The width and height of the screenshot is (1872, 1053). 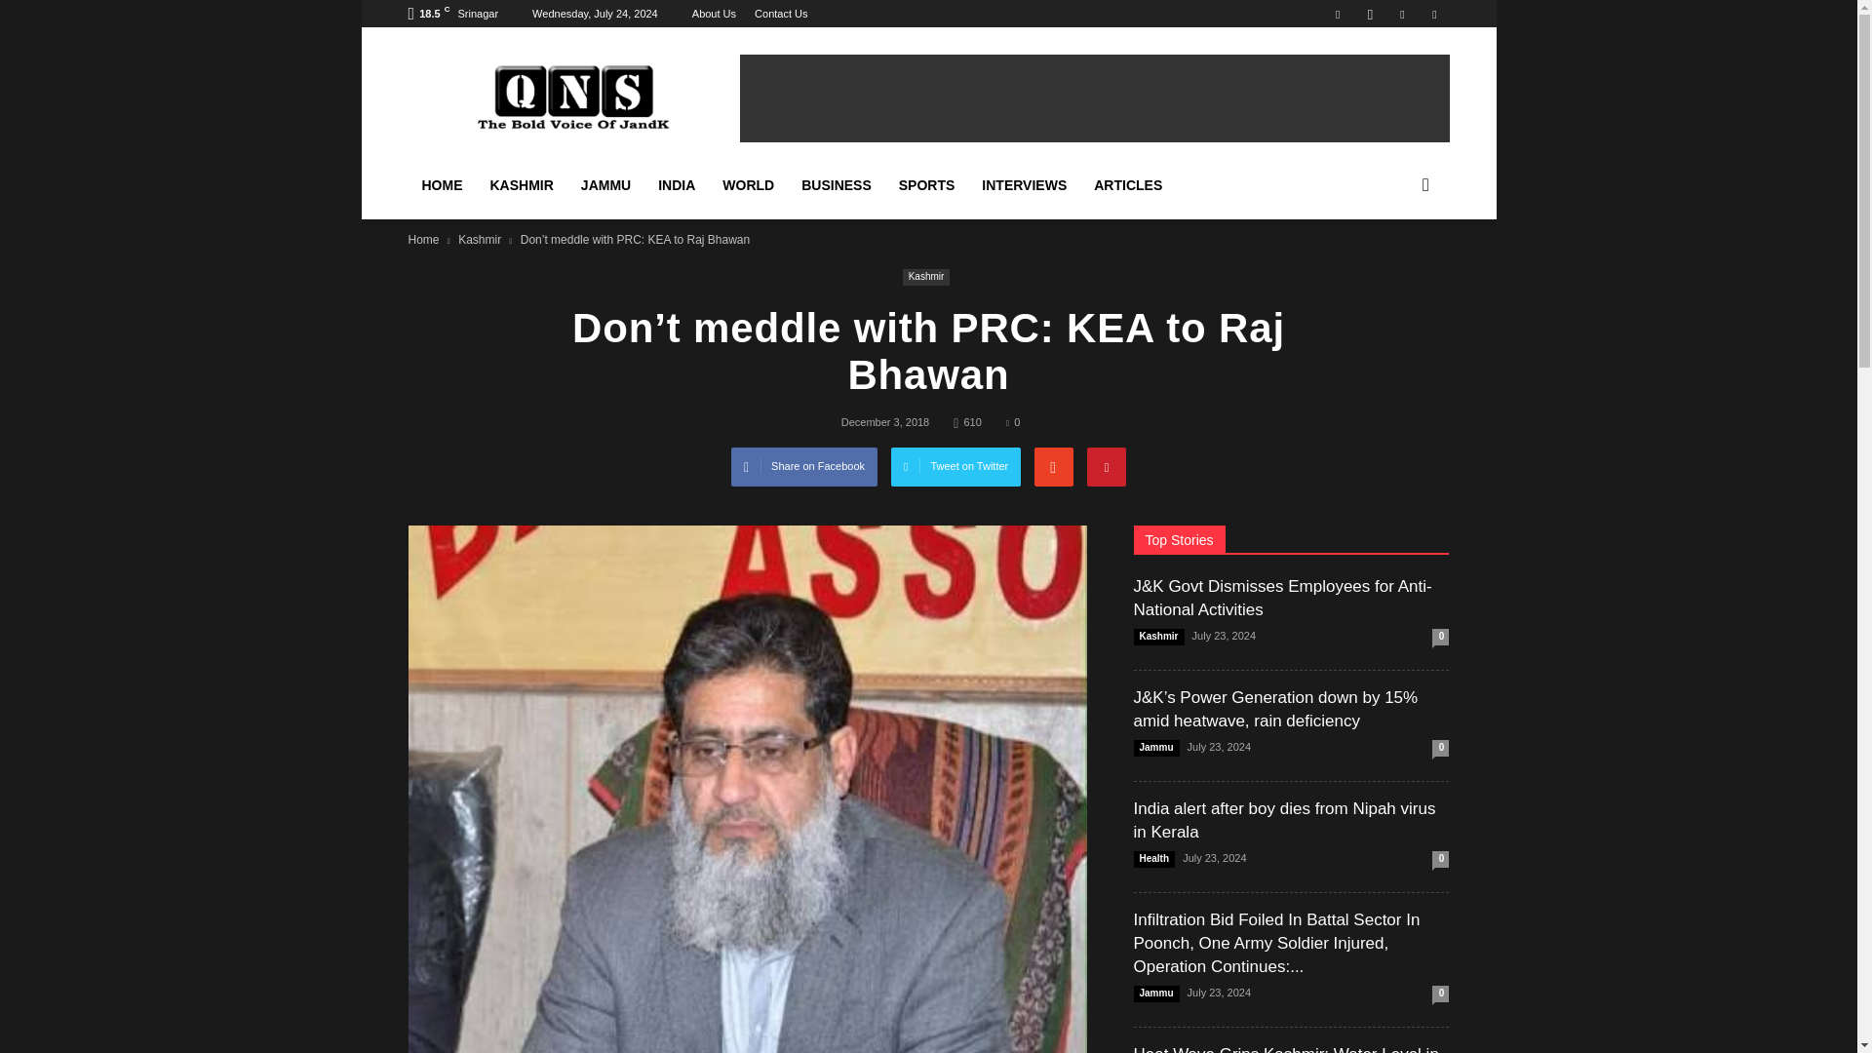 I want to click on View all posts in Kashmir, so click(x=480, y=239).